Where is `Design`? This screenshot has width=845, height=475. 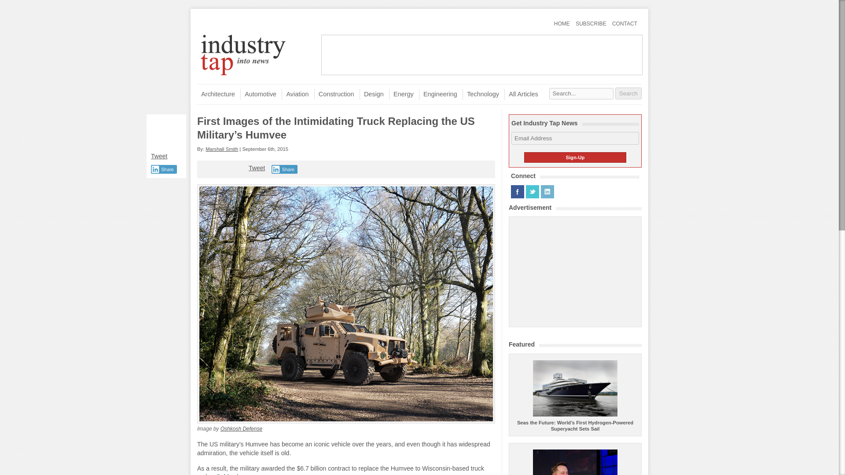
Design is located at coordinates (371, 94).